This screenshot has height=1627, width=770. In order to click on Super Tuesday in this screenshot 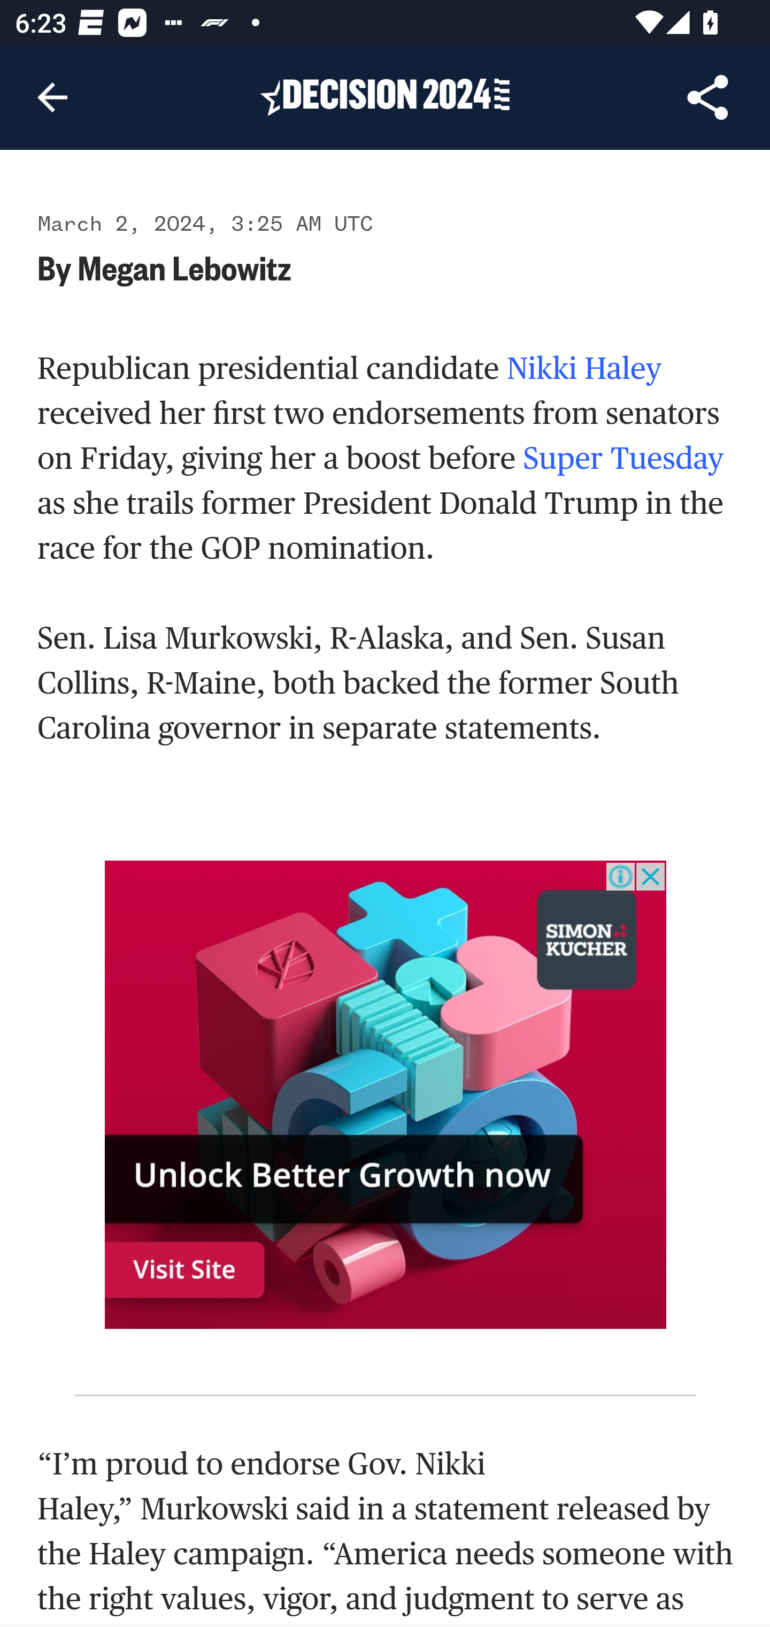, I will do `click(622, 458)`.